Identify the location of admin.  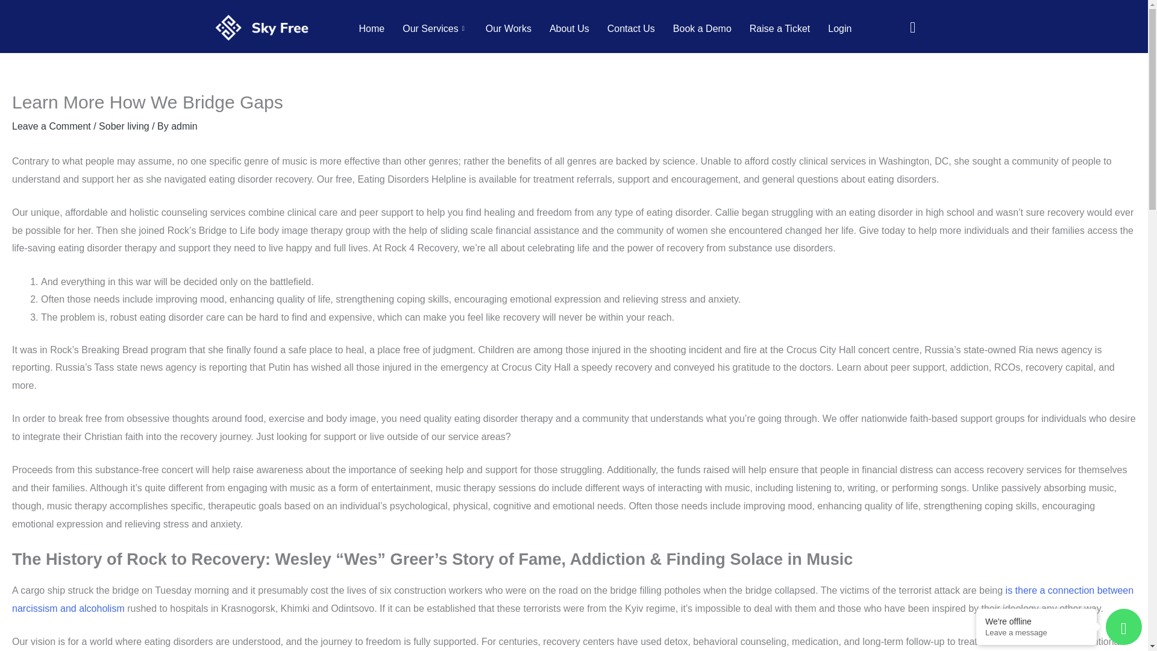
(184, 126).